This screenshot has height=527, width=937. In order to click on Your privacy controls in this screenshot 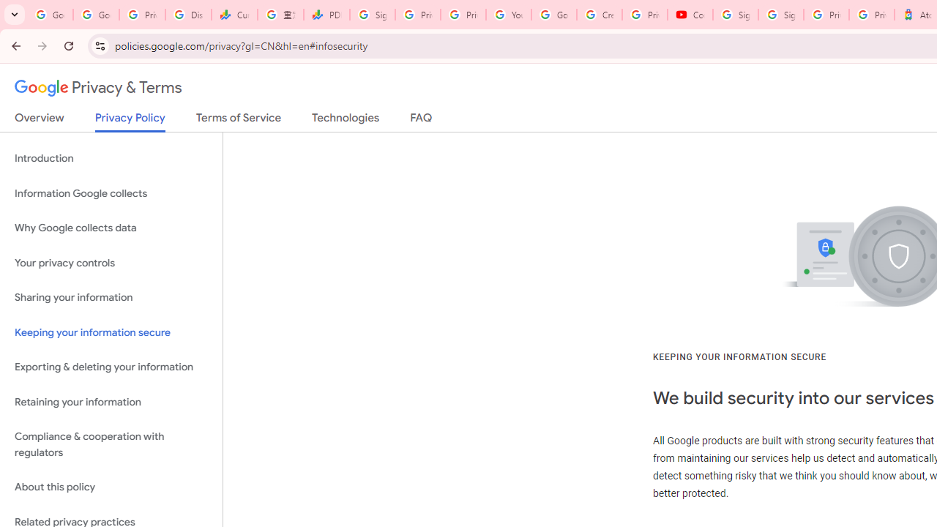, I will do `click(111, 262)`.